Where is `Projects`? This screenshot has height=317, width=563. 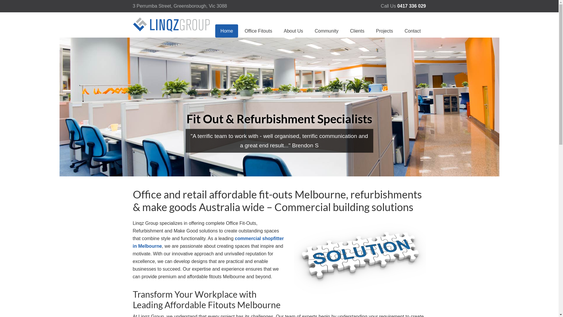 Projects is located at coordinates (385, 31).